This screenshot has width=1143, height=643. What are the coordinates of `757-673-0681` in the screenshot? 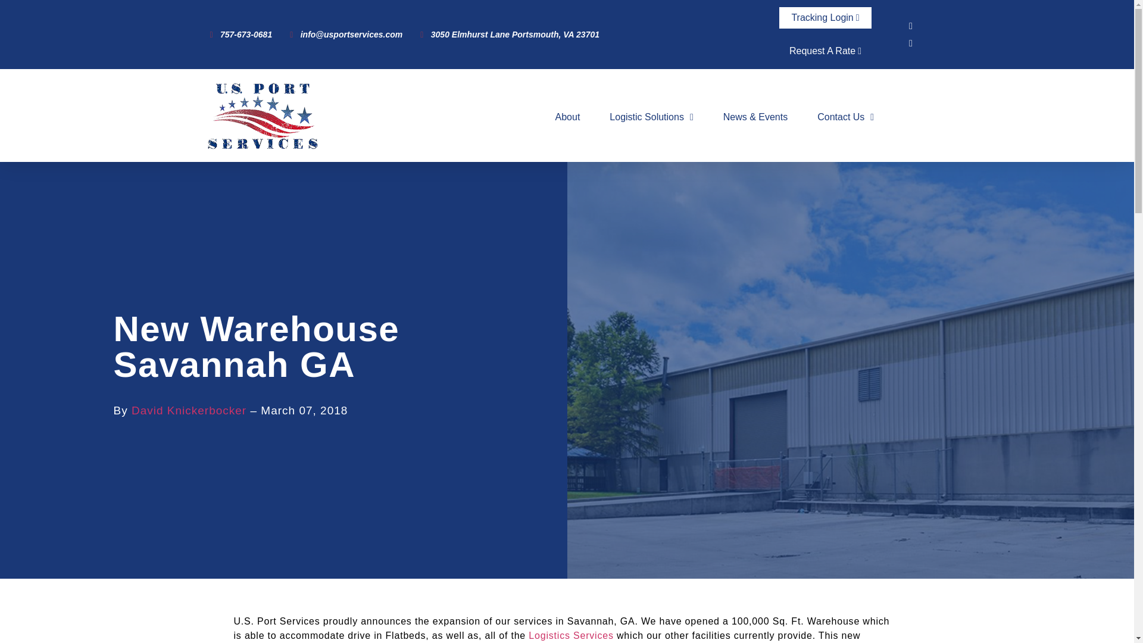 It's located at (241, 35).